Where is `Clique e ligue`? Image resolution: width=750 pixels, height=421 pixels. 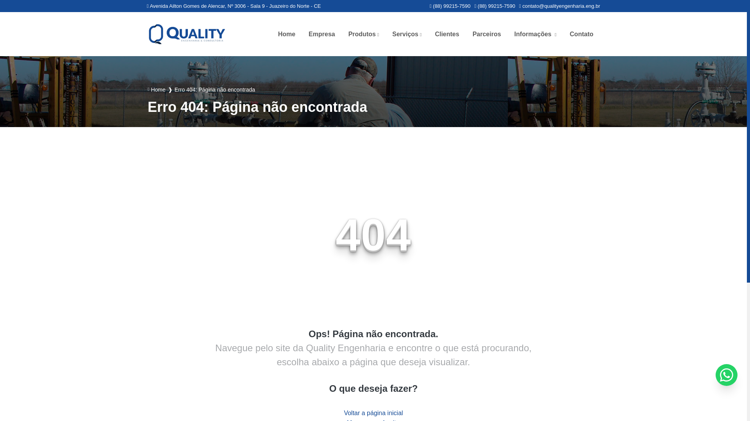
Clique e ligue is located at coordinates (450, 5).